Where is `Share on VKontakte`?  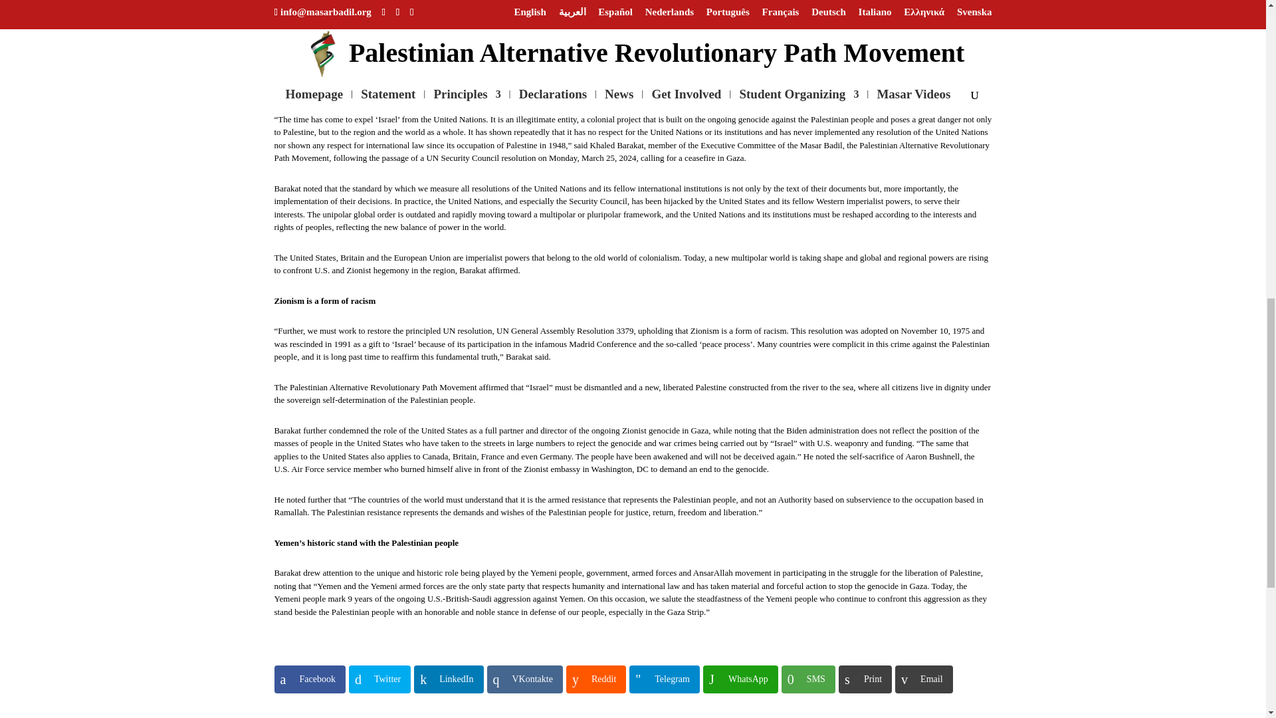
Share on VKontakte is located at coordinates (524, 679).